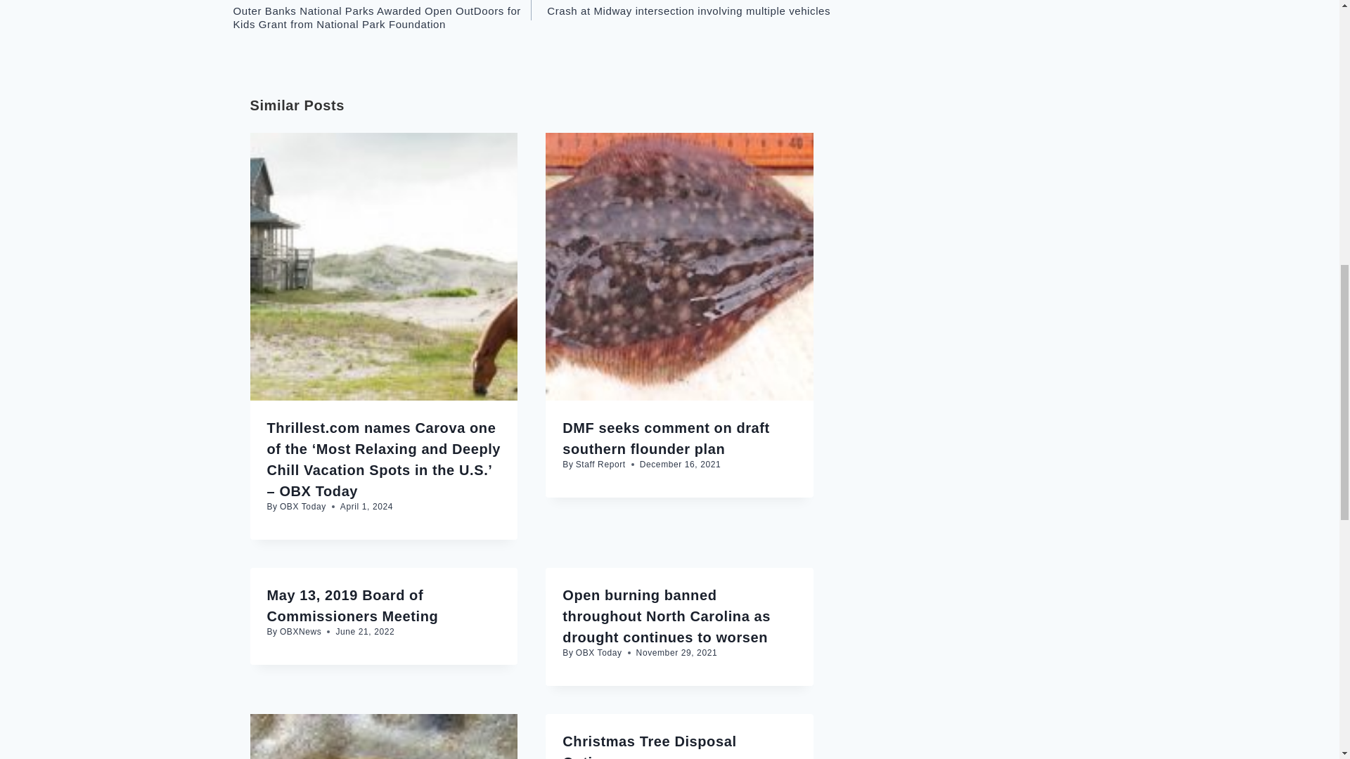 This screenshot has height=759, width=1350. What do you see at coordinates (353, 605) in the screenshot?
I see `May 13, 2019 Board of Commissioners Meeting` at bounding box center [353, 605].